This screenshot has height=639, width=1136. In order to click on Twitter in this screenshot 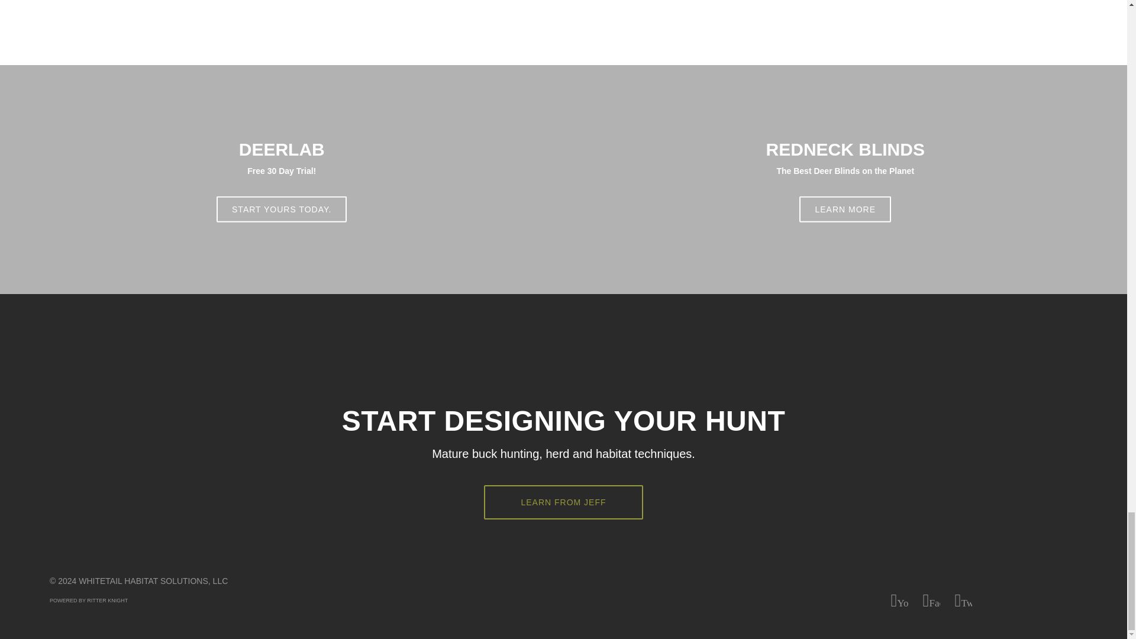, I will do `click(963, 601)`.